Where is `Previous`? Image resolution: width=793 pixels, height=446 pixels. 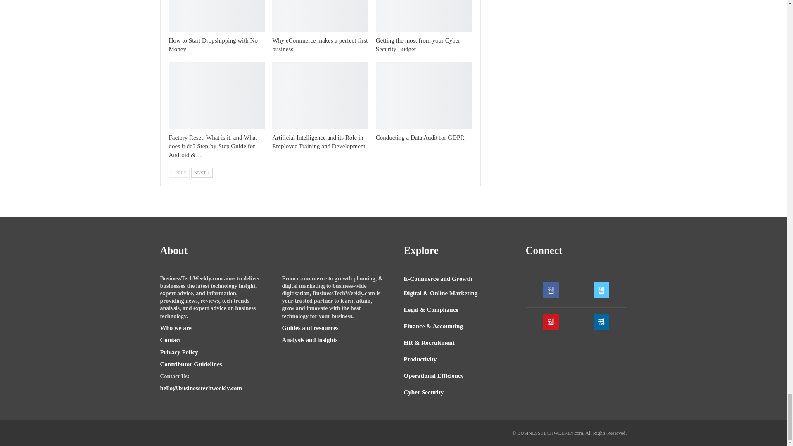
Previous is located at coordinates (178, 173).